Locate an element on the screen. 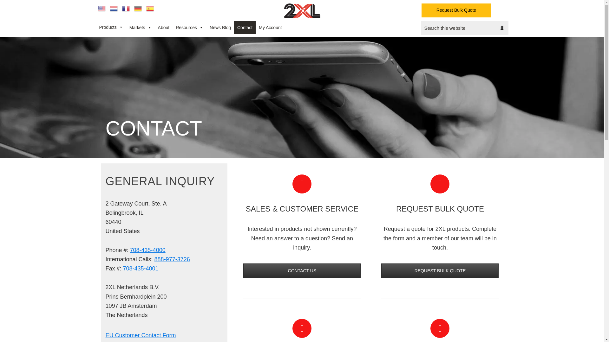 Image resolution: width=609 pixels, height=342 pixels. Products is located at coordinates (111, 27).